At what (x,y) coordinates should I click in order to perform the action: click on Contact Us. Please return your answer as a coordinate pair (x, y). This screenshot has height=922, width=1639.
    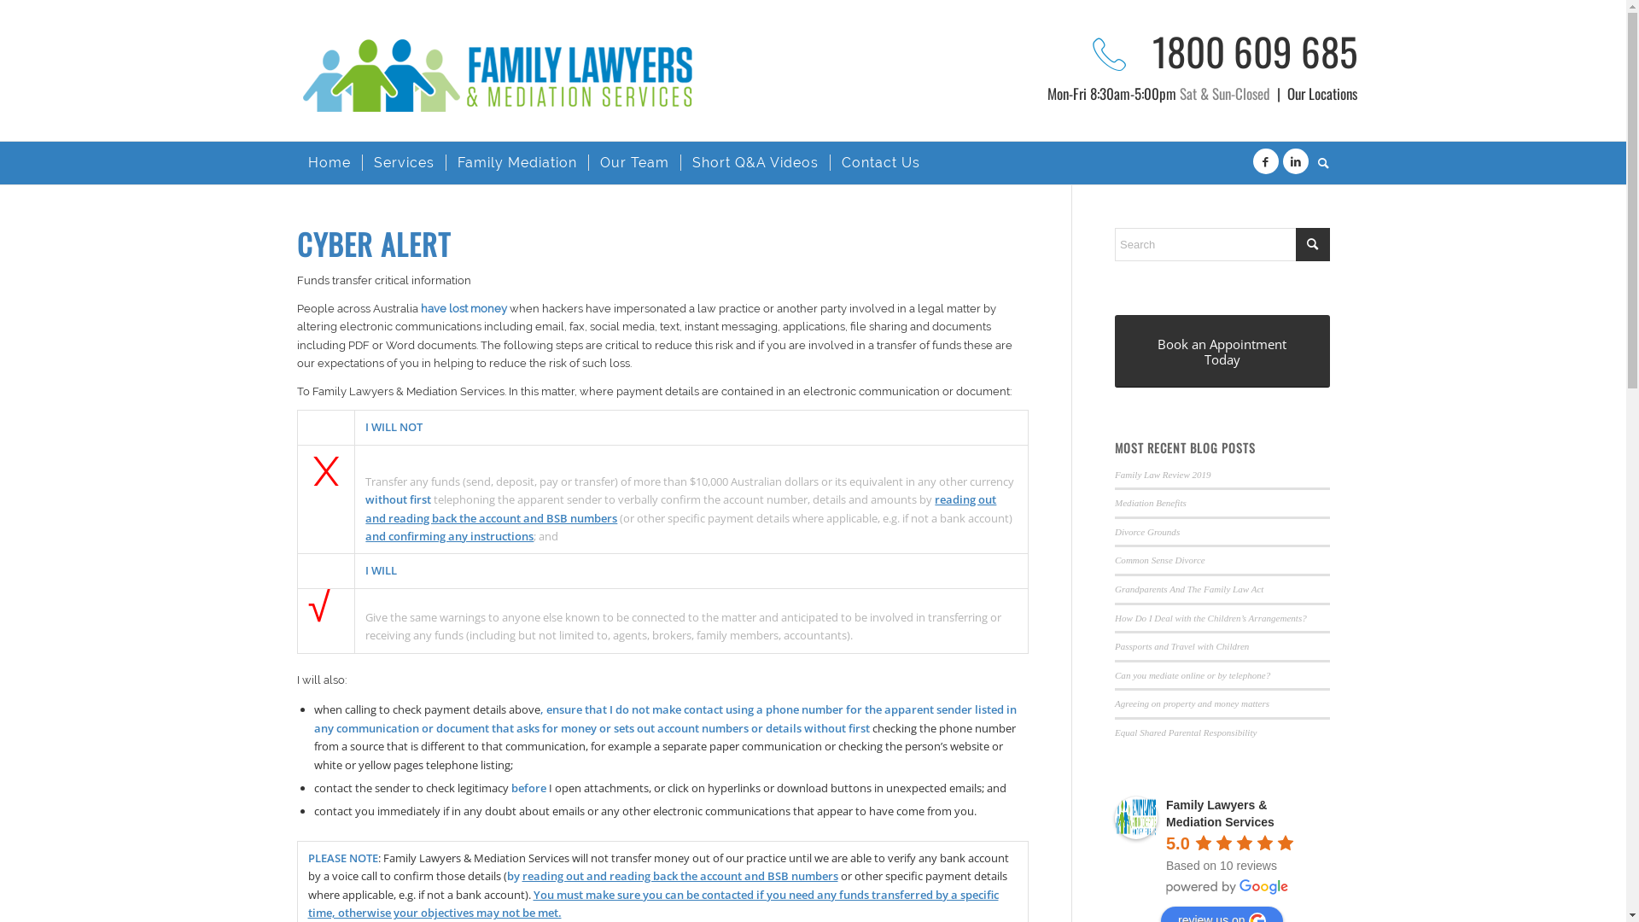
    Looking at the image, I should click on (881, 163).